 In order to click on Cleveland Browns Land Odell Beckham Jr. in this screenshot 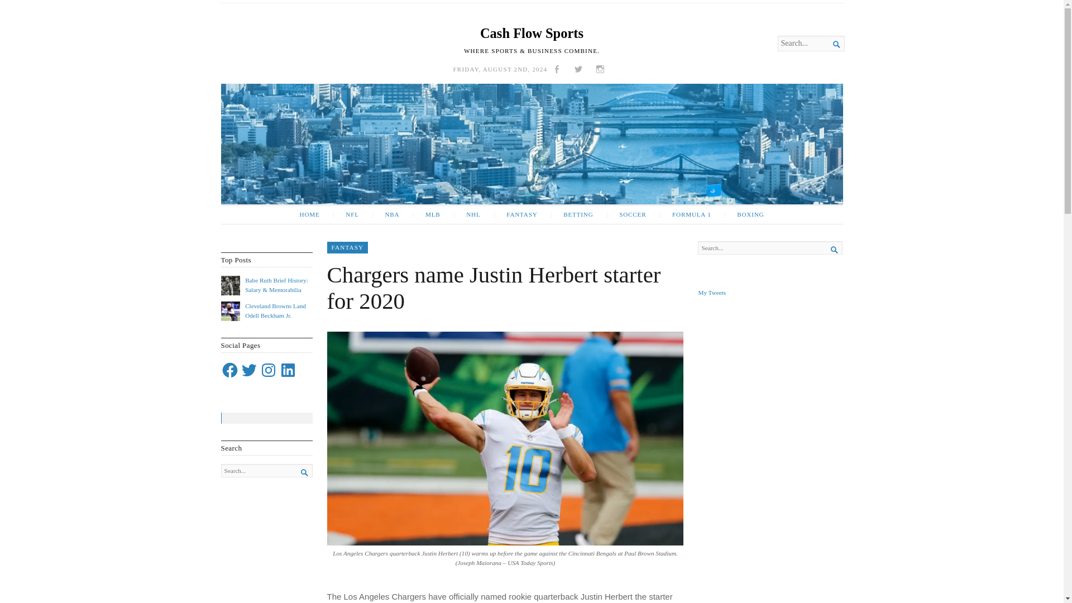, I will do `click(275, 310)`.